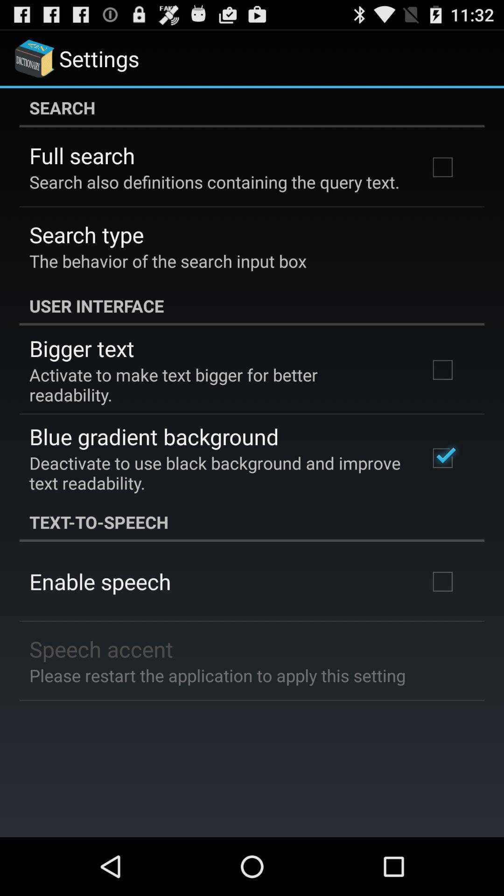 Image resolution: width=504 pixels, height=896 pixels. Describe the element at coordinates (217, 675) in the screenshot. I see `click item at the bottom` at that location.